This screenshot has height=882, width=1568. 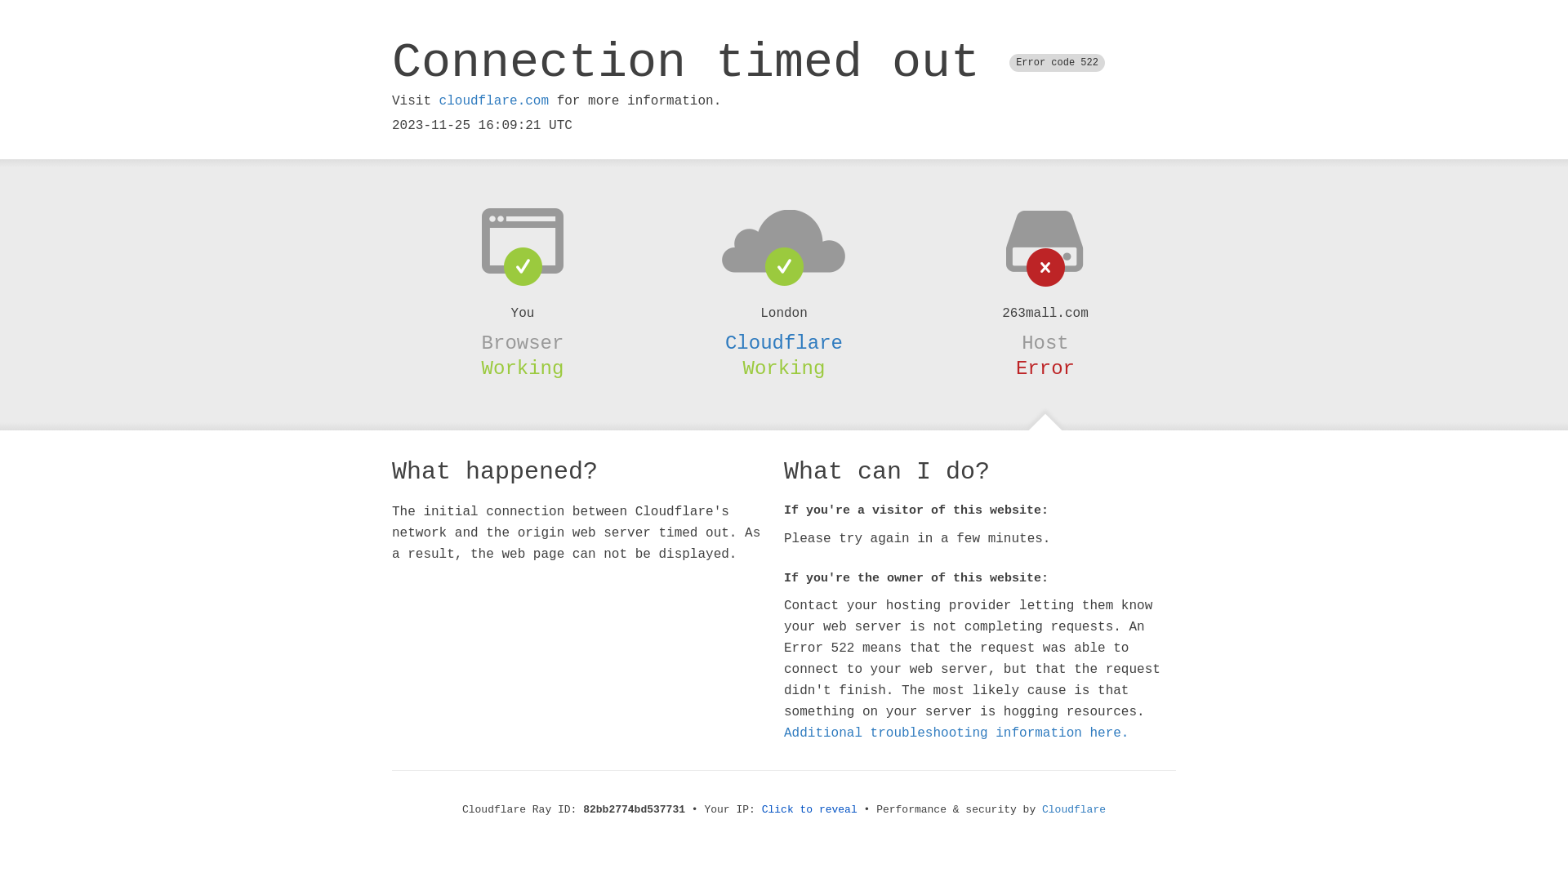 What do you see at coordinates (494, 101) in the screenshot?
I see `cloudflare.com` at bounding box center [494, 101].